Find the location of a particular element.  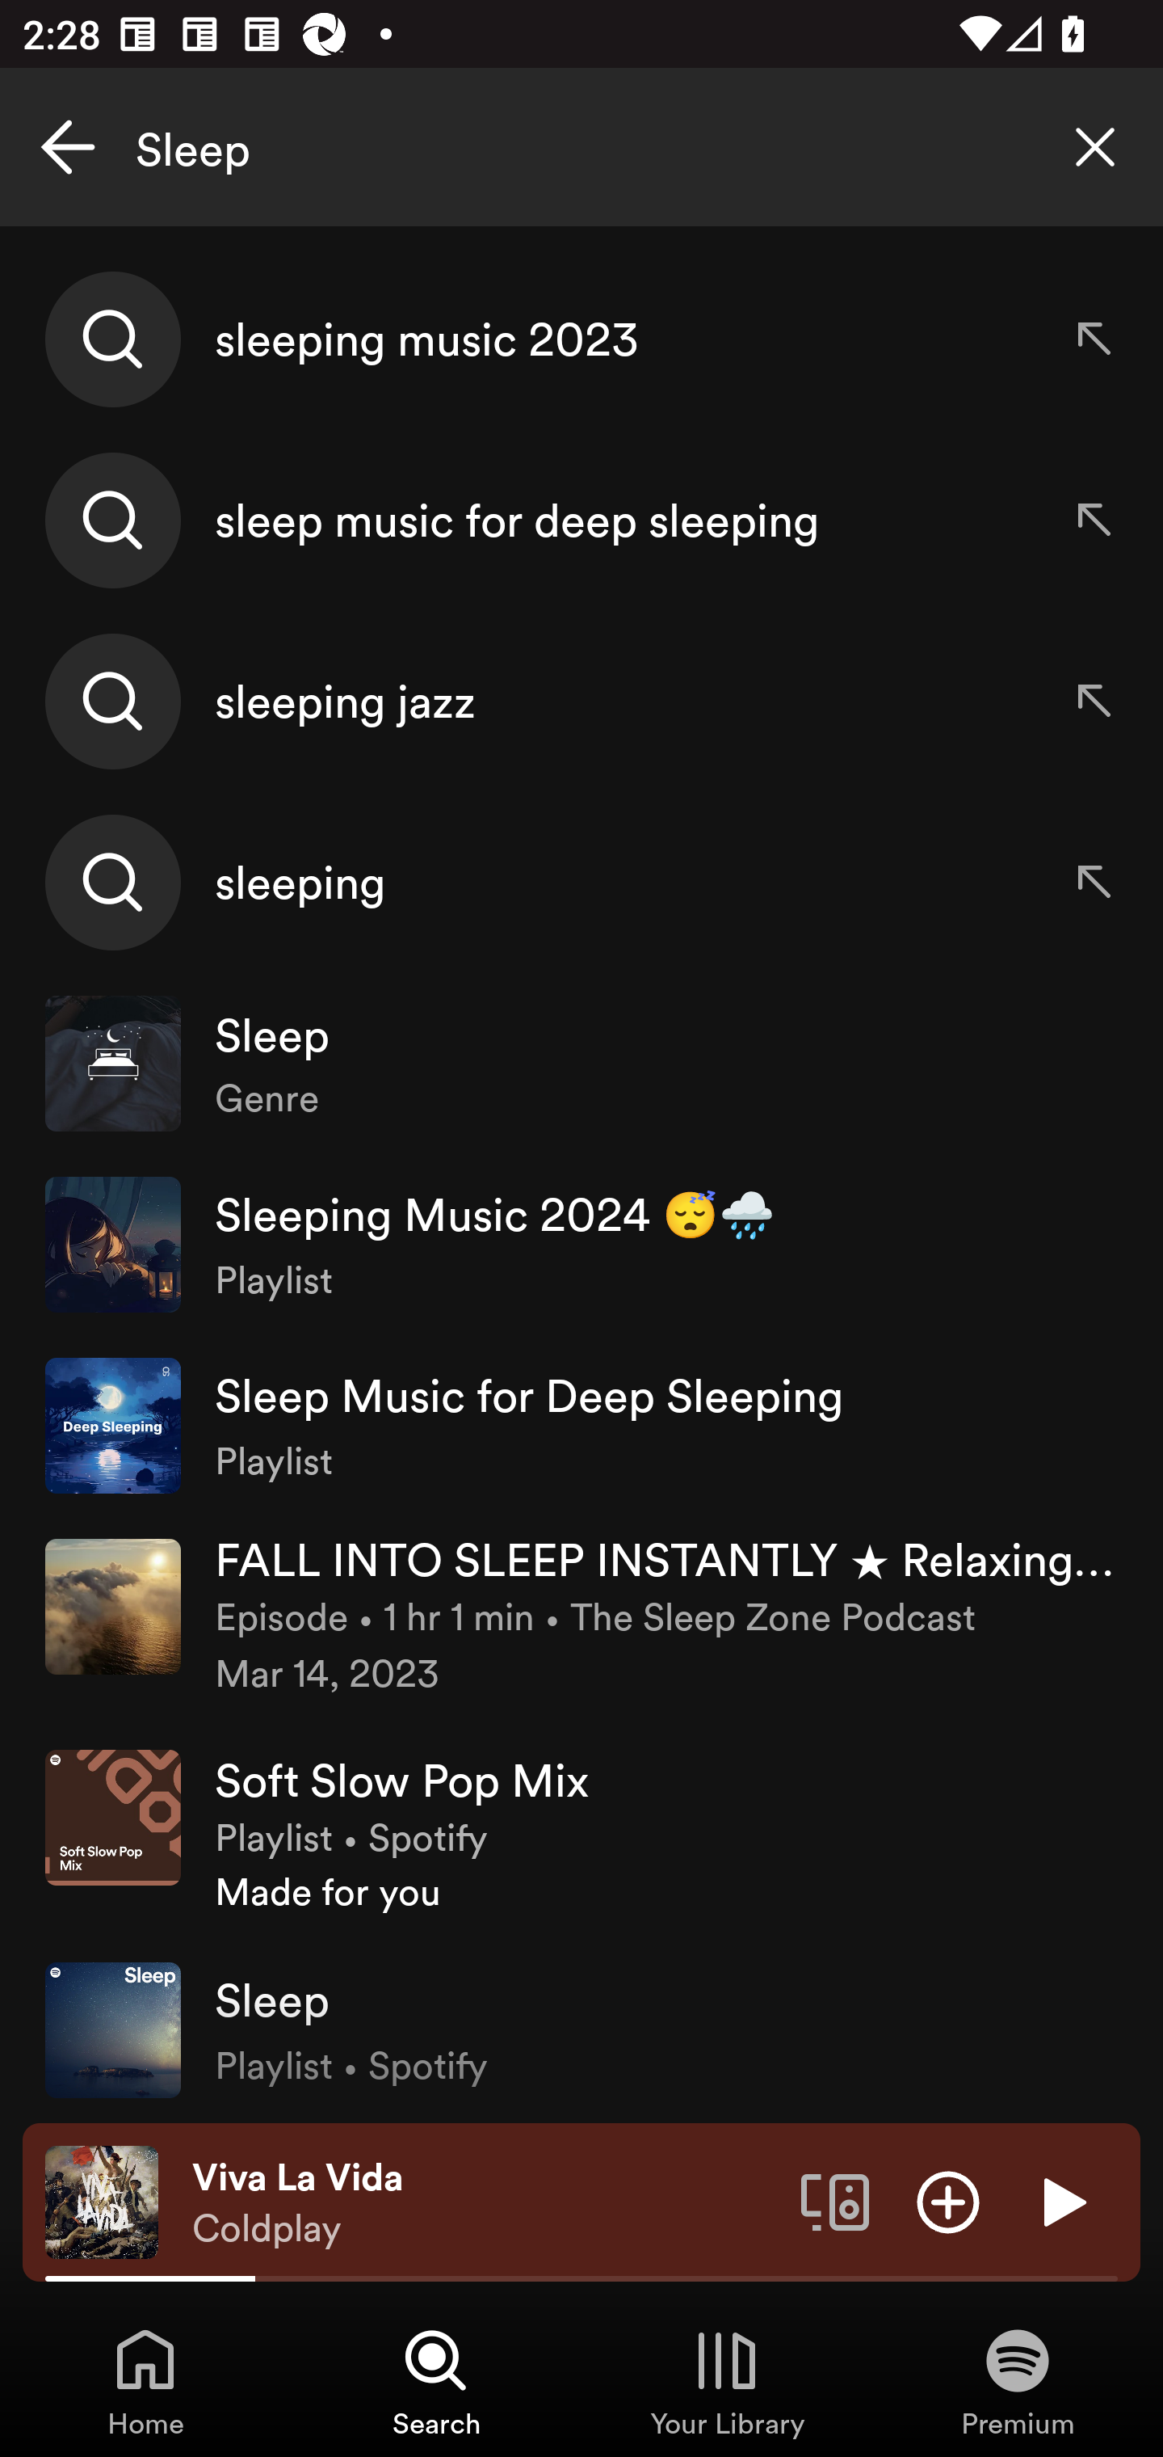

sleeping is located at coordinates (581, 881).